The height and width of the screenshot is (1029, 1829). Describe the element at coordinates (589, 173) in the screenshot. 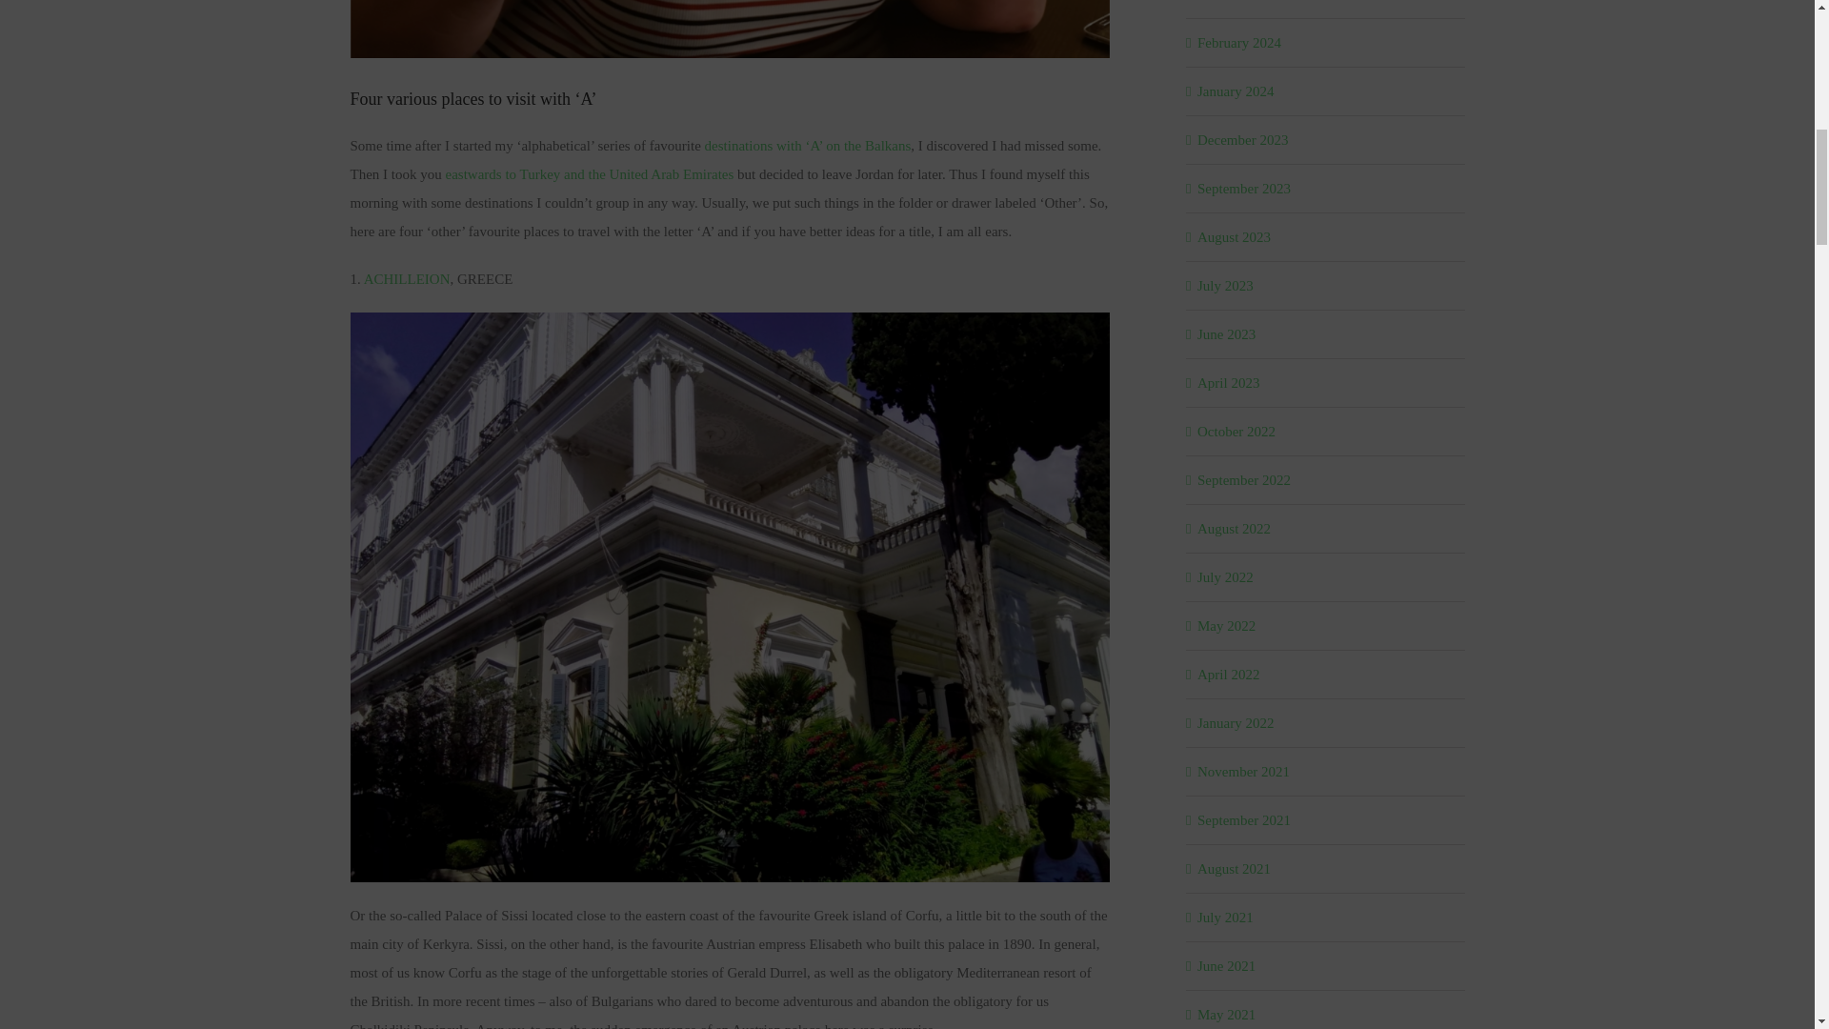

I see `eastwards to Turkey and the United Arab Emirates` at that location.